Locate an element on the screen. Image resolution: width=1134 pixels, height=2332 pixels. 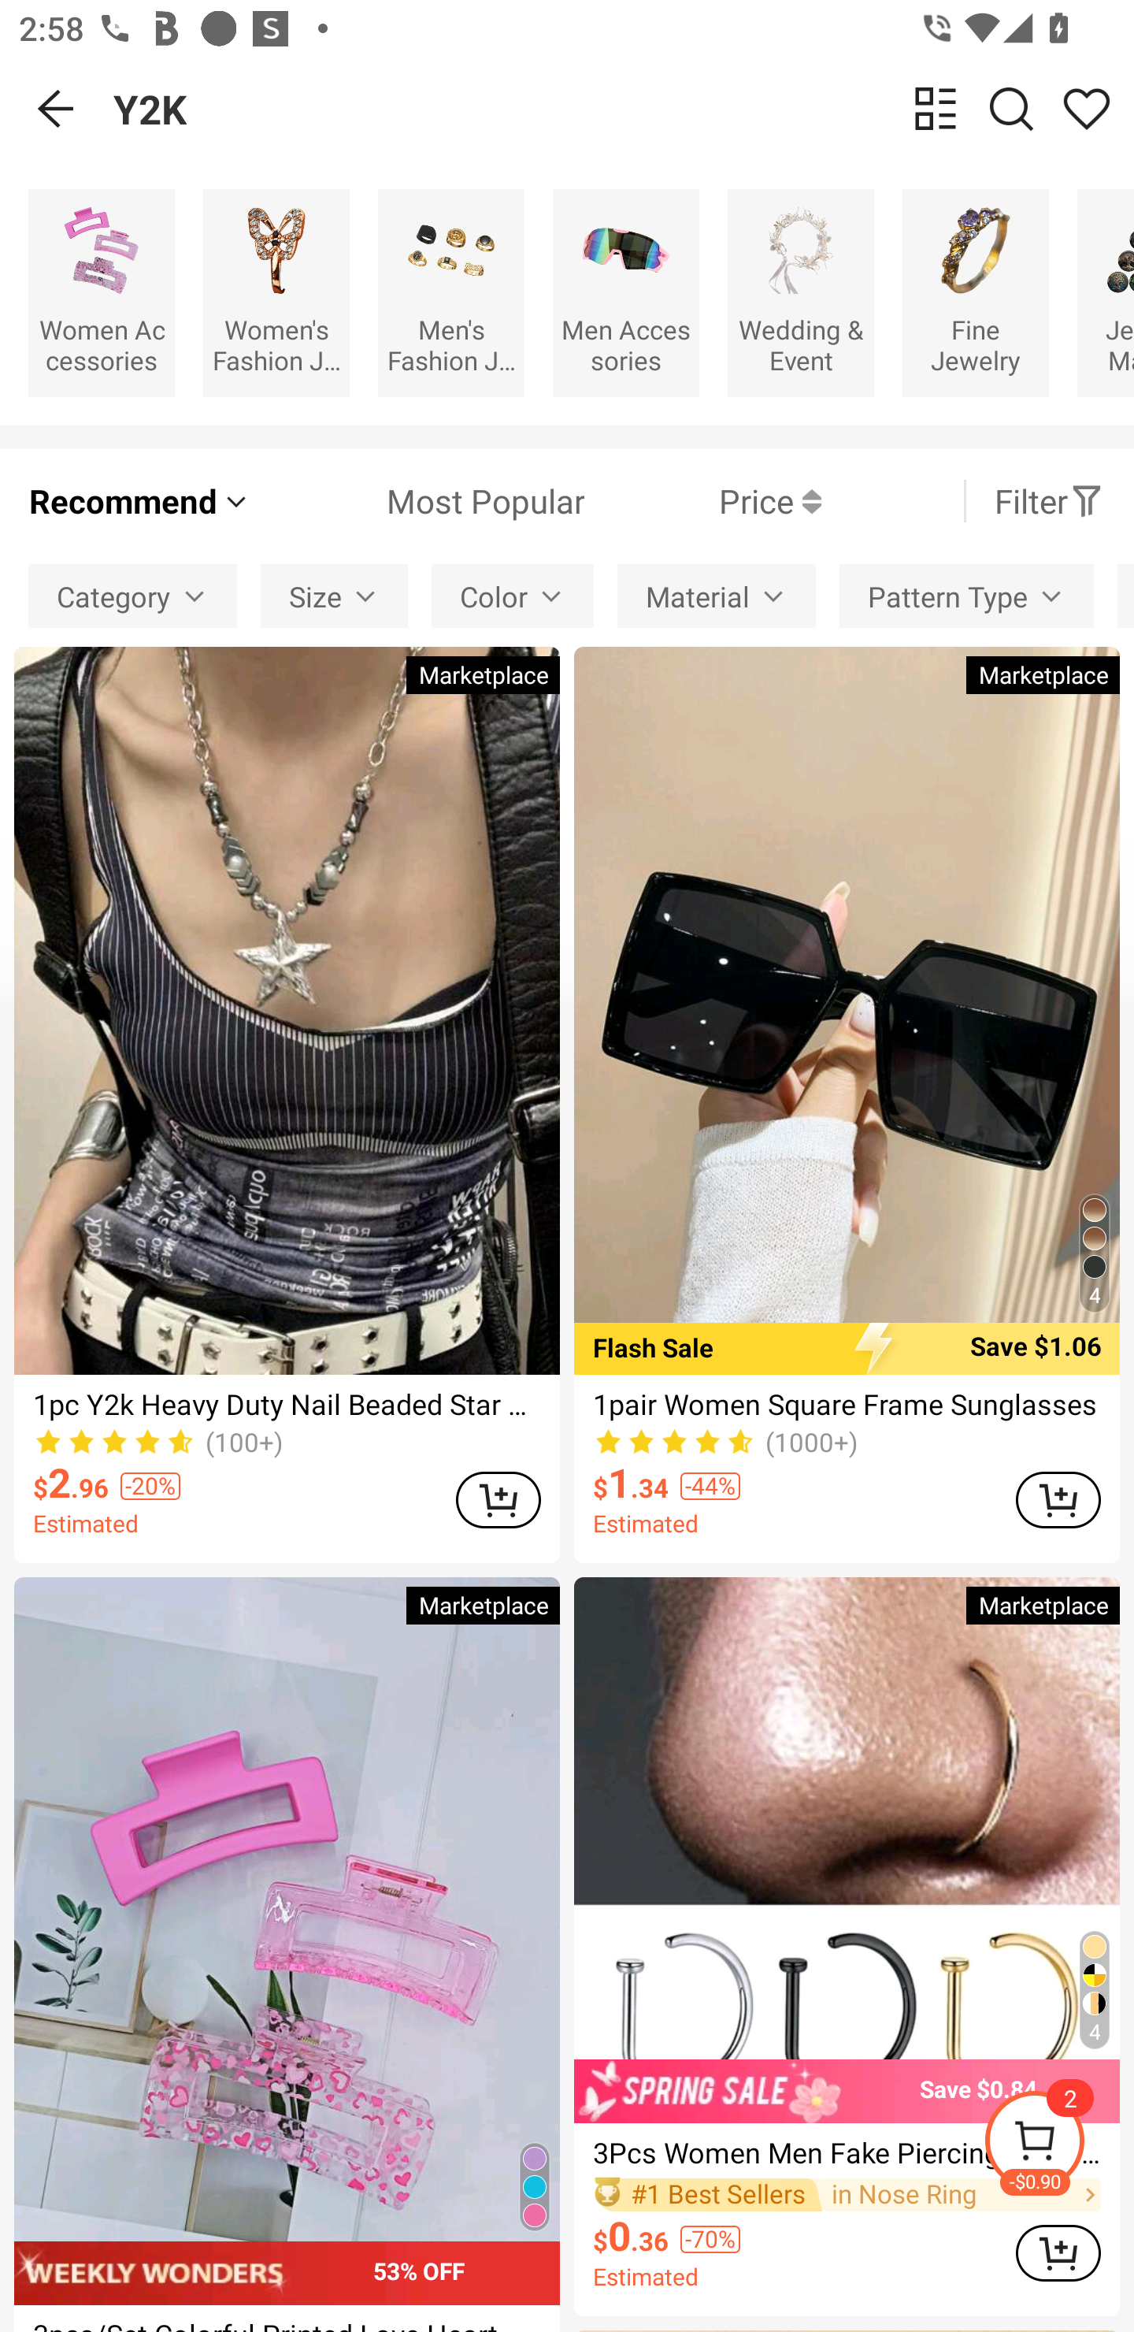
Color is located at coordinates (513, 596).